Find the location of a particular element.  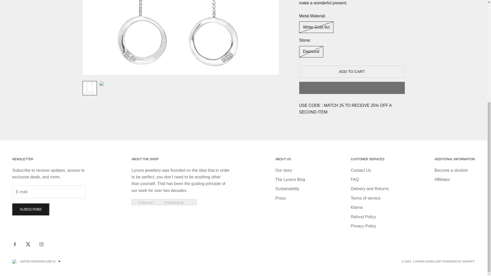

Delivery and Returns is located at coordinates (370, 189).